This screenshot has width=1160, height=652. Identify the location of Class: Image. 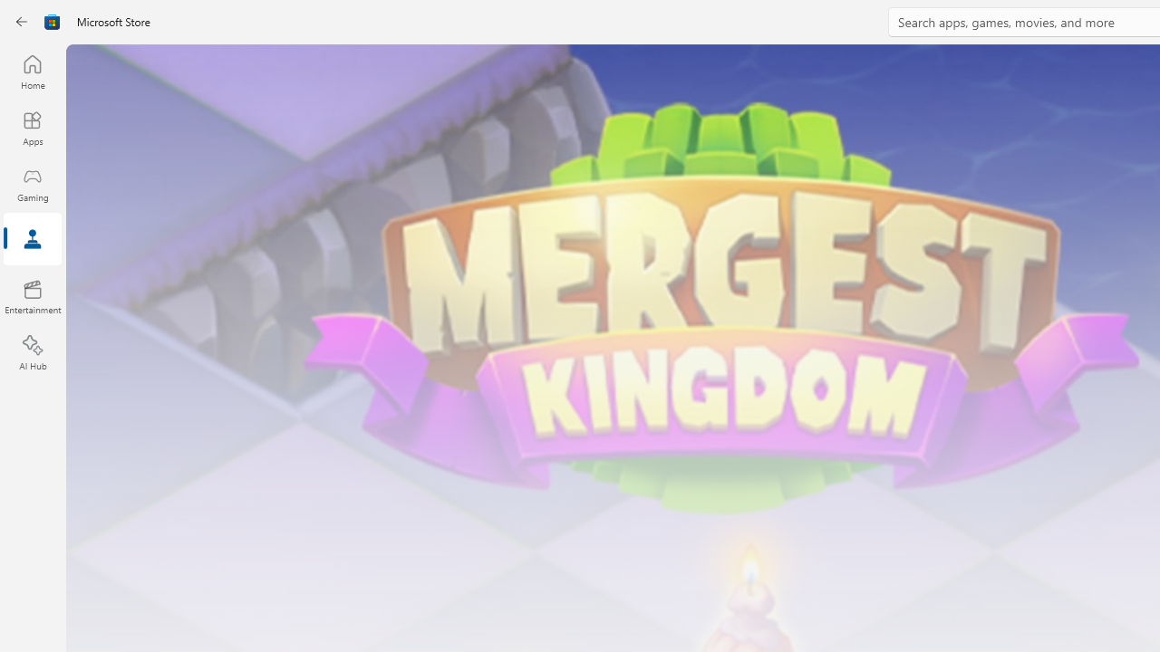
(53, 22).